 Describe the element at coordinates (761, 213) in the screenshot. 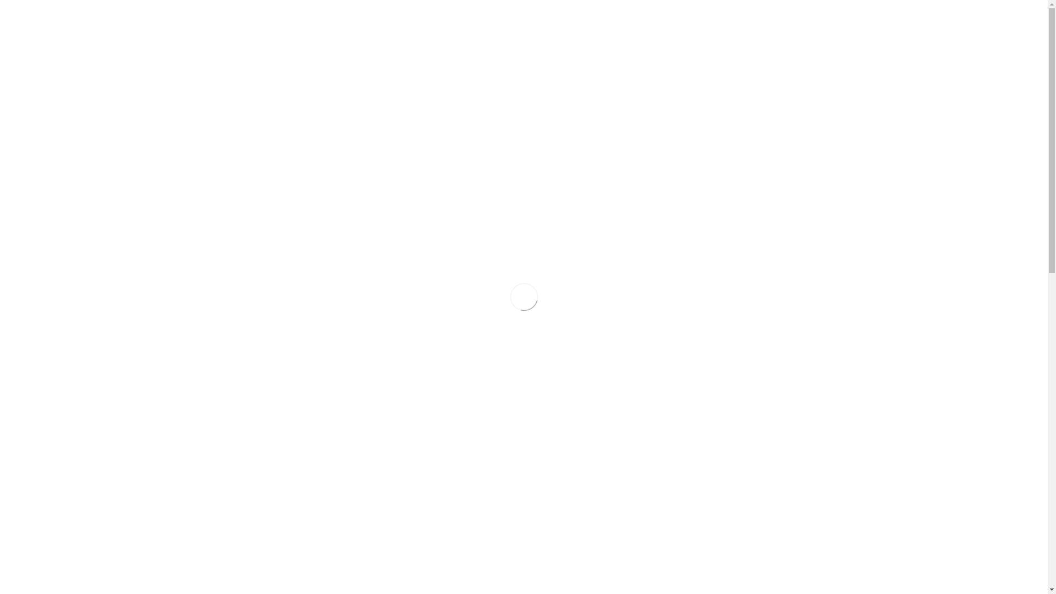

I see `QUADRO GENERALE` at that location.